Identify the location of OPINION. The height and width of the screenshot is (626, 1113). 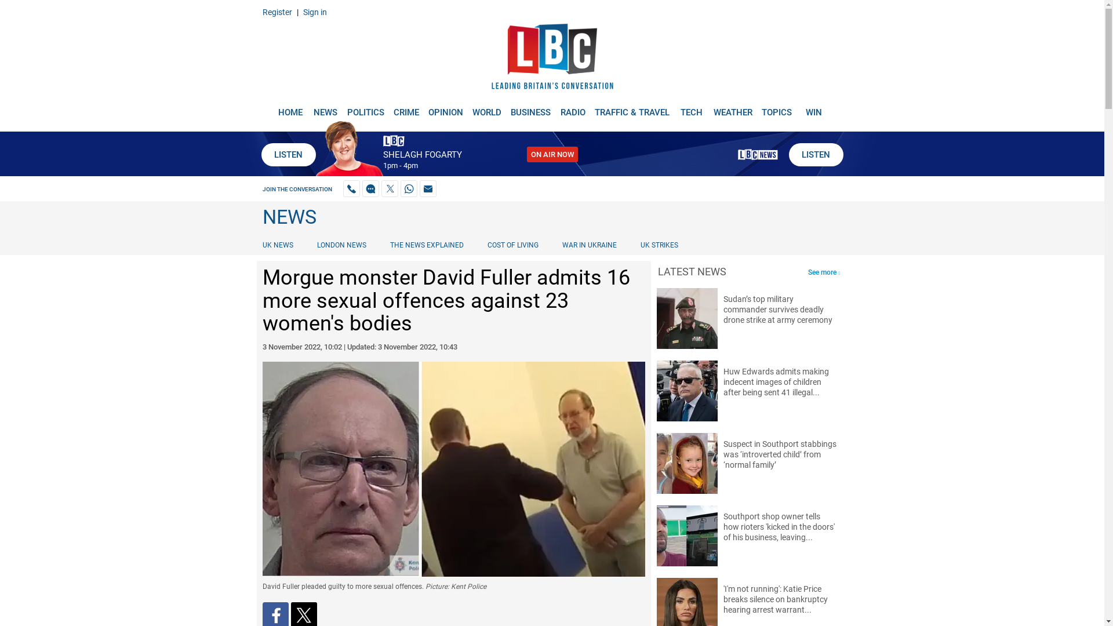
(445, 108).